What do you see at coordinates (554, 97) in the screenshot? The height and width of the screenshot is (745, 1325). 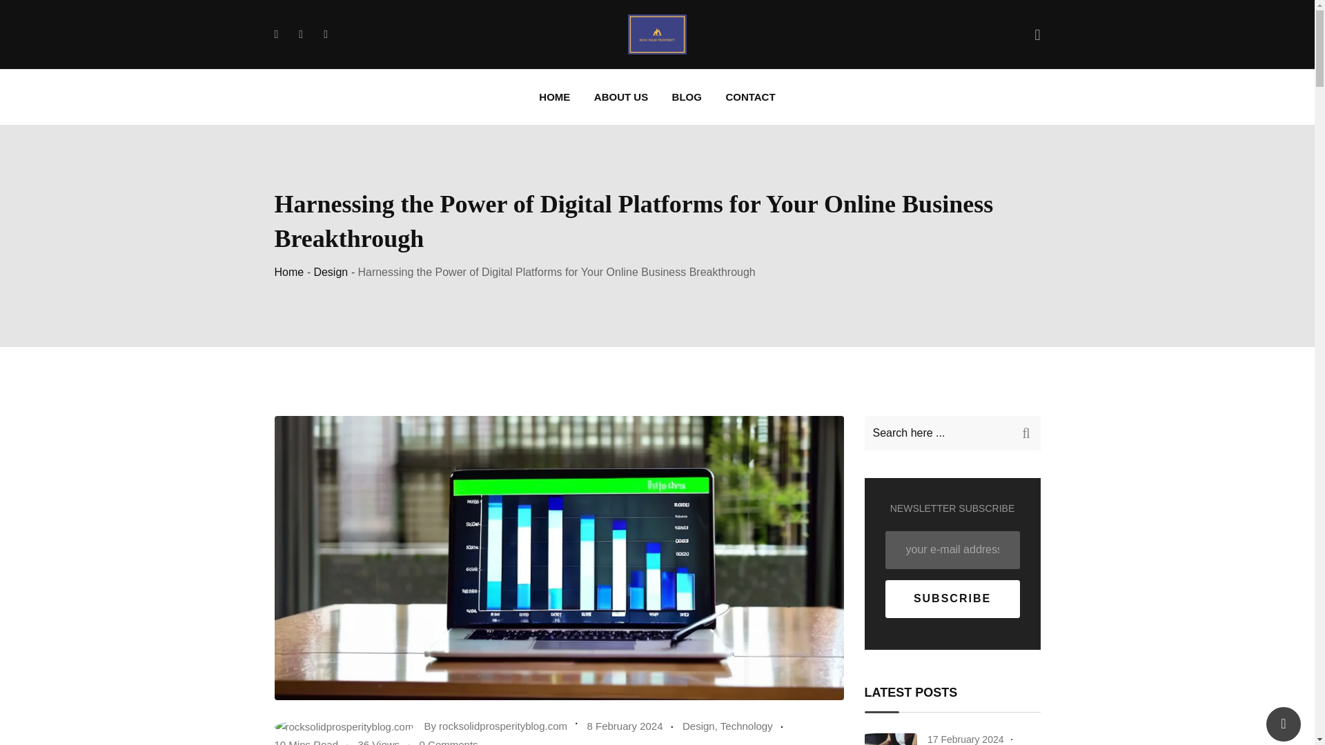 I see `HOME` at bounding box center [554, 97].